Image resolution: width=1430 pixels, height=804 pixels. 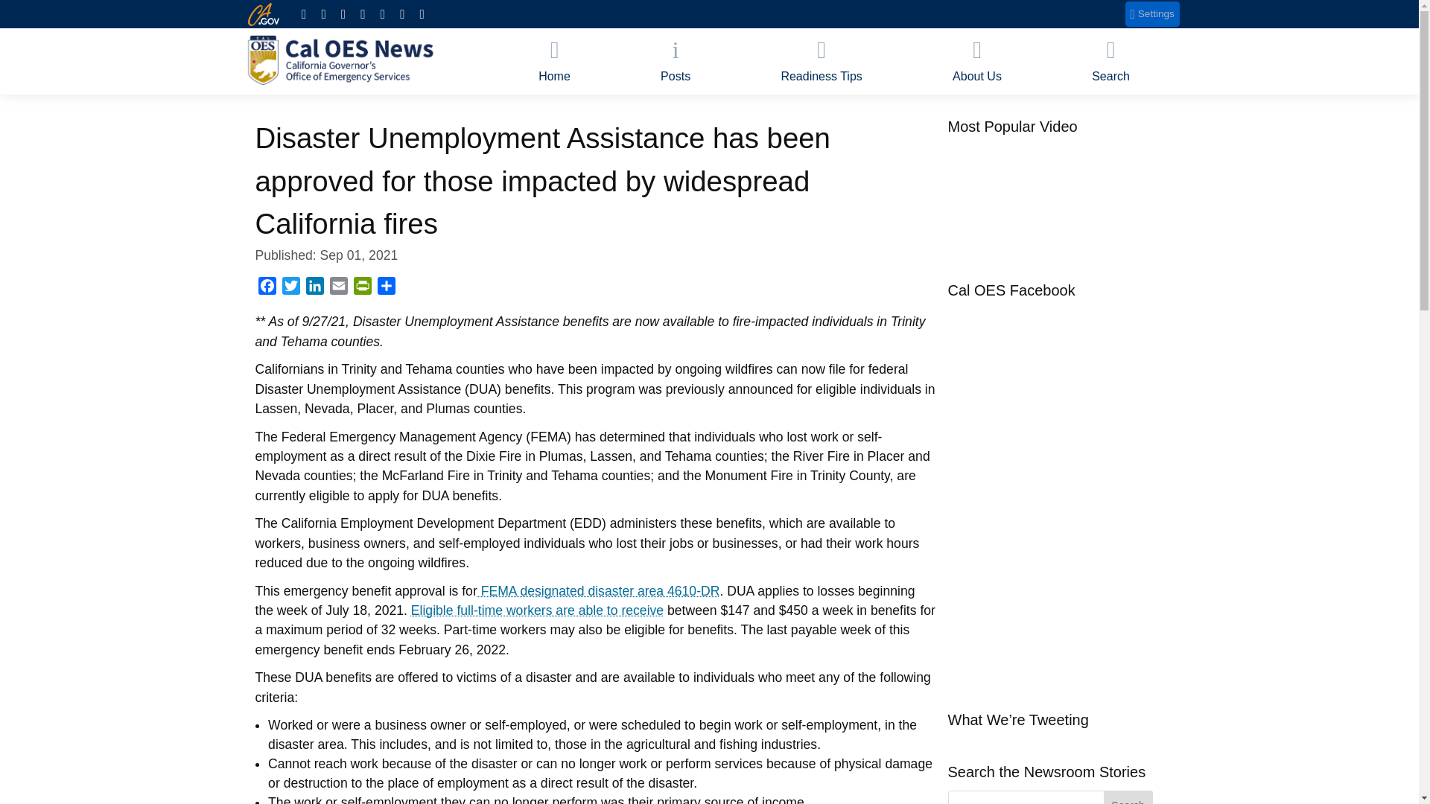 What do you see at coordinates (385, 287) in the screenshot?
I see `Share` at bounding box center [385, 287].